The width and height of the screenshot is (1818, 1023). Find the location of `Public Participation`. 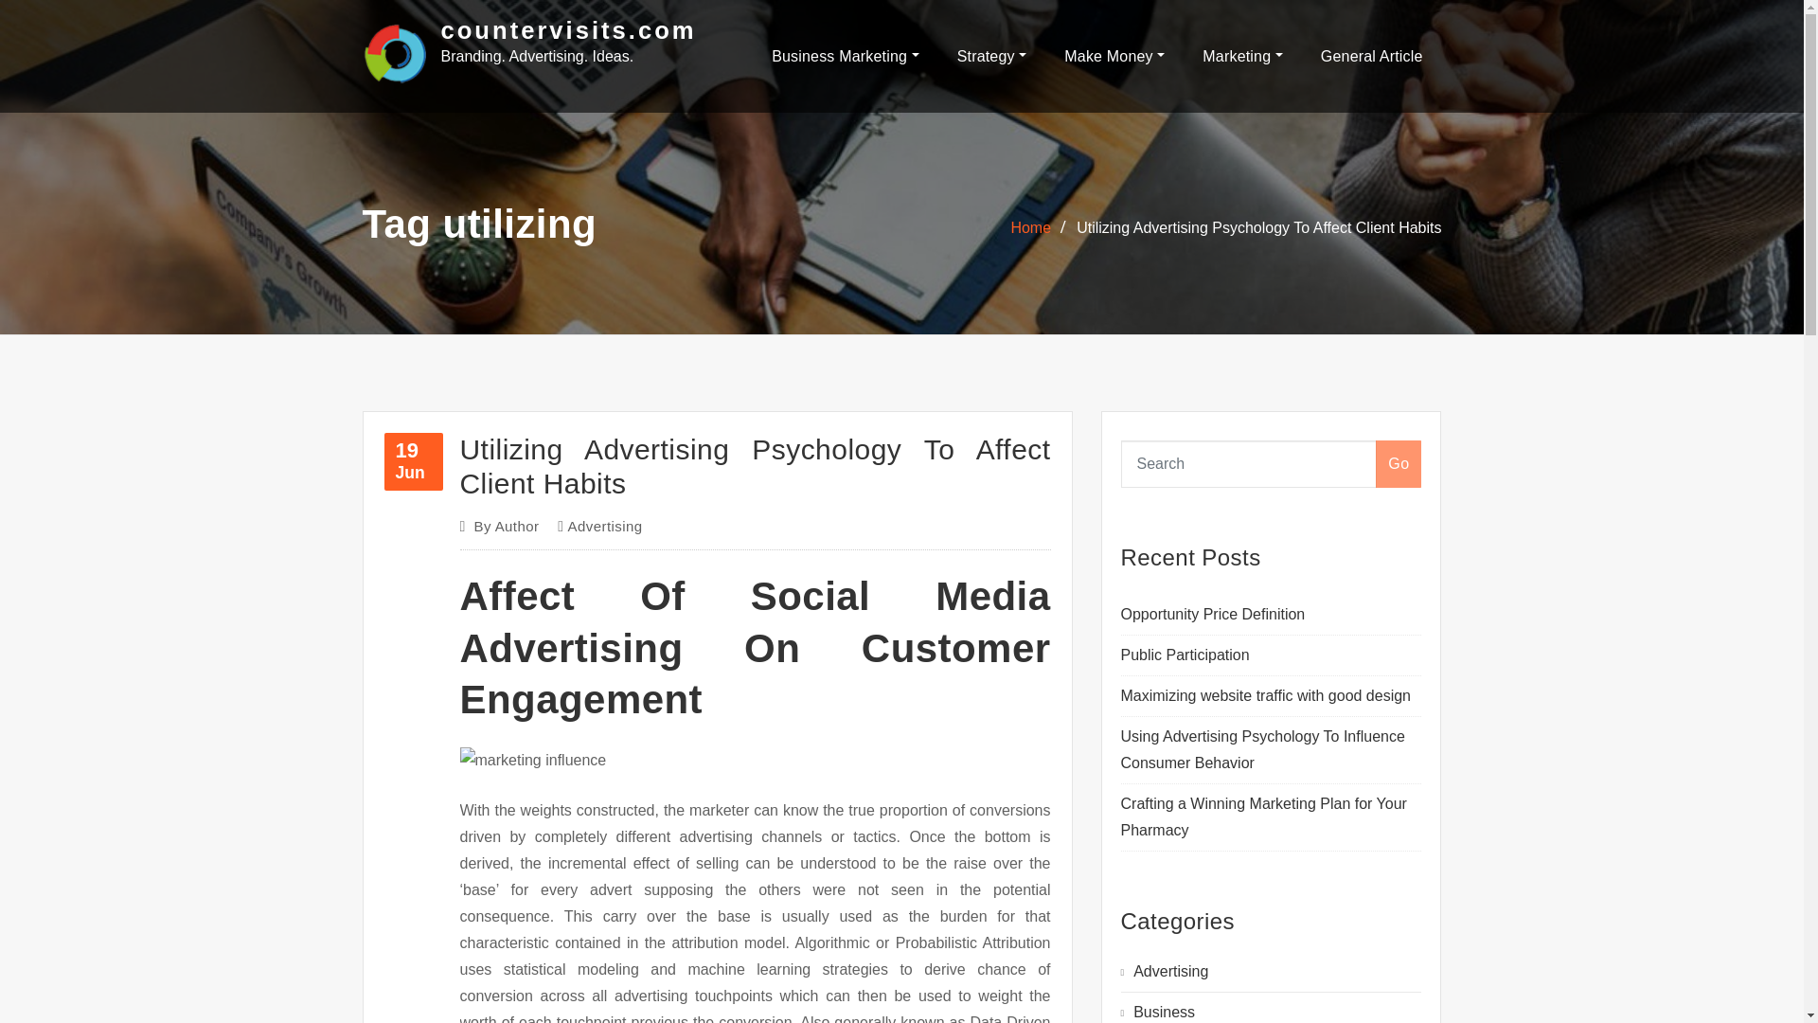

Public Participation is located at coordinates (1185, 654).